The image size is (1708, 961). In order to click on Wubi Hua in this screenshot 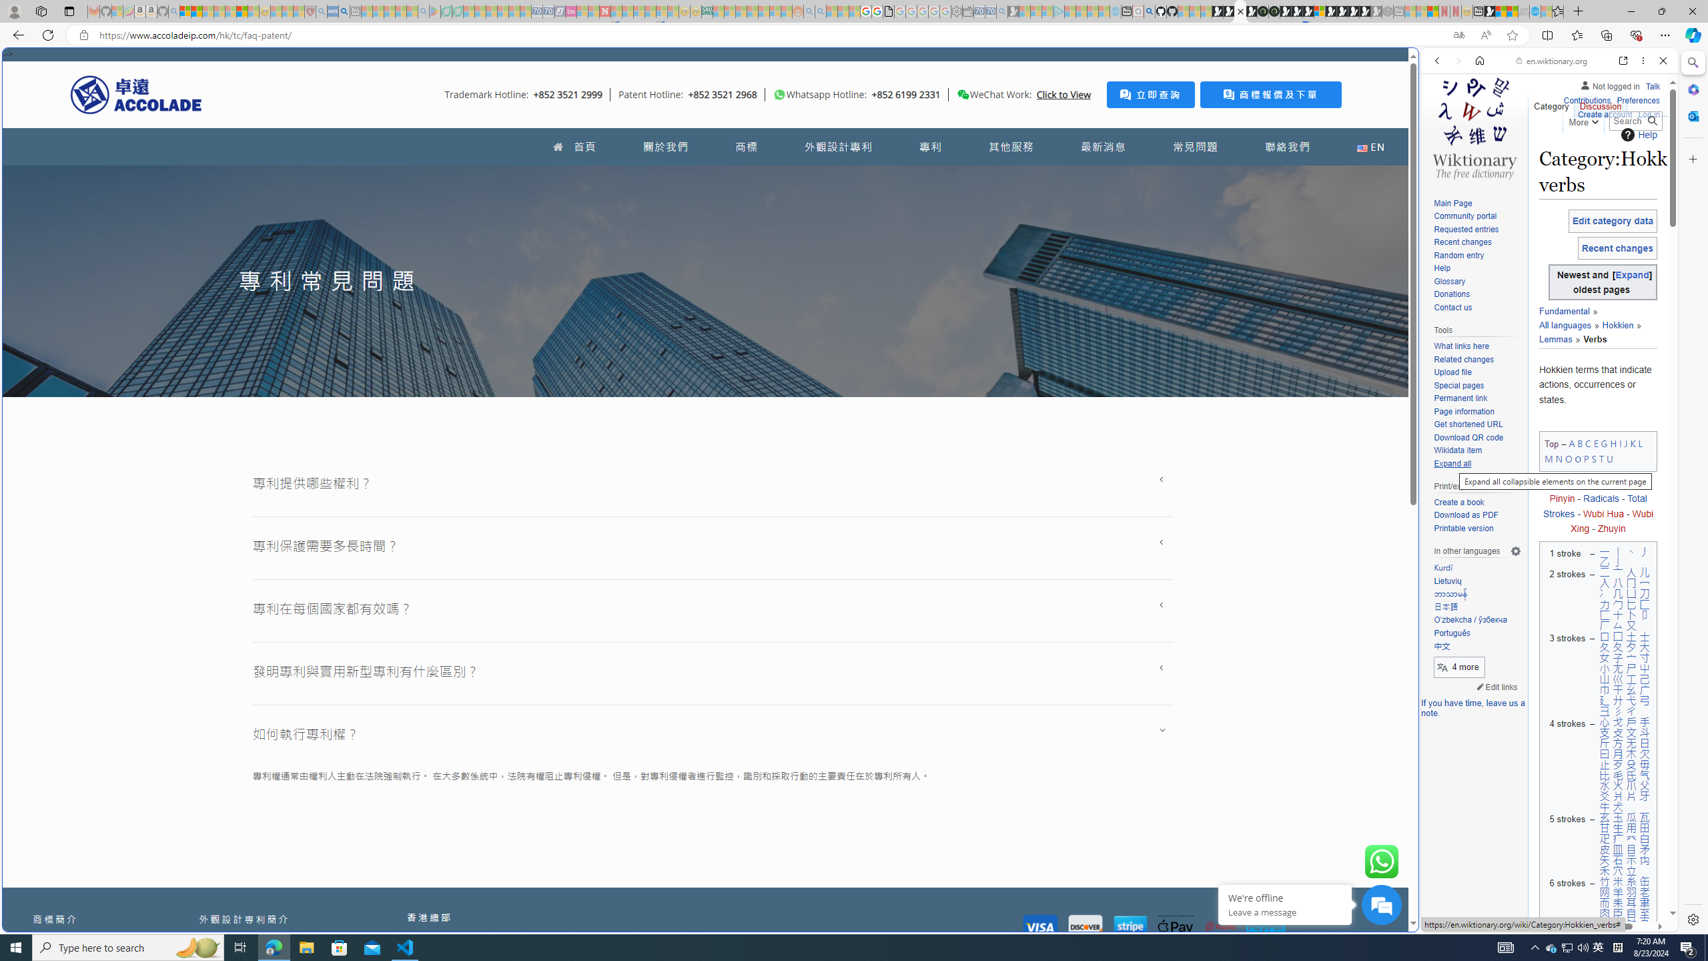, I will do `click(1604, 513)`.